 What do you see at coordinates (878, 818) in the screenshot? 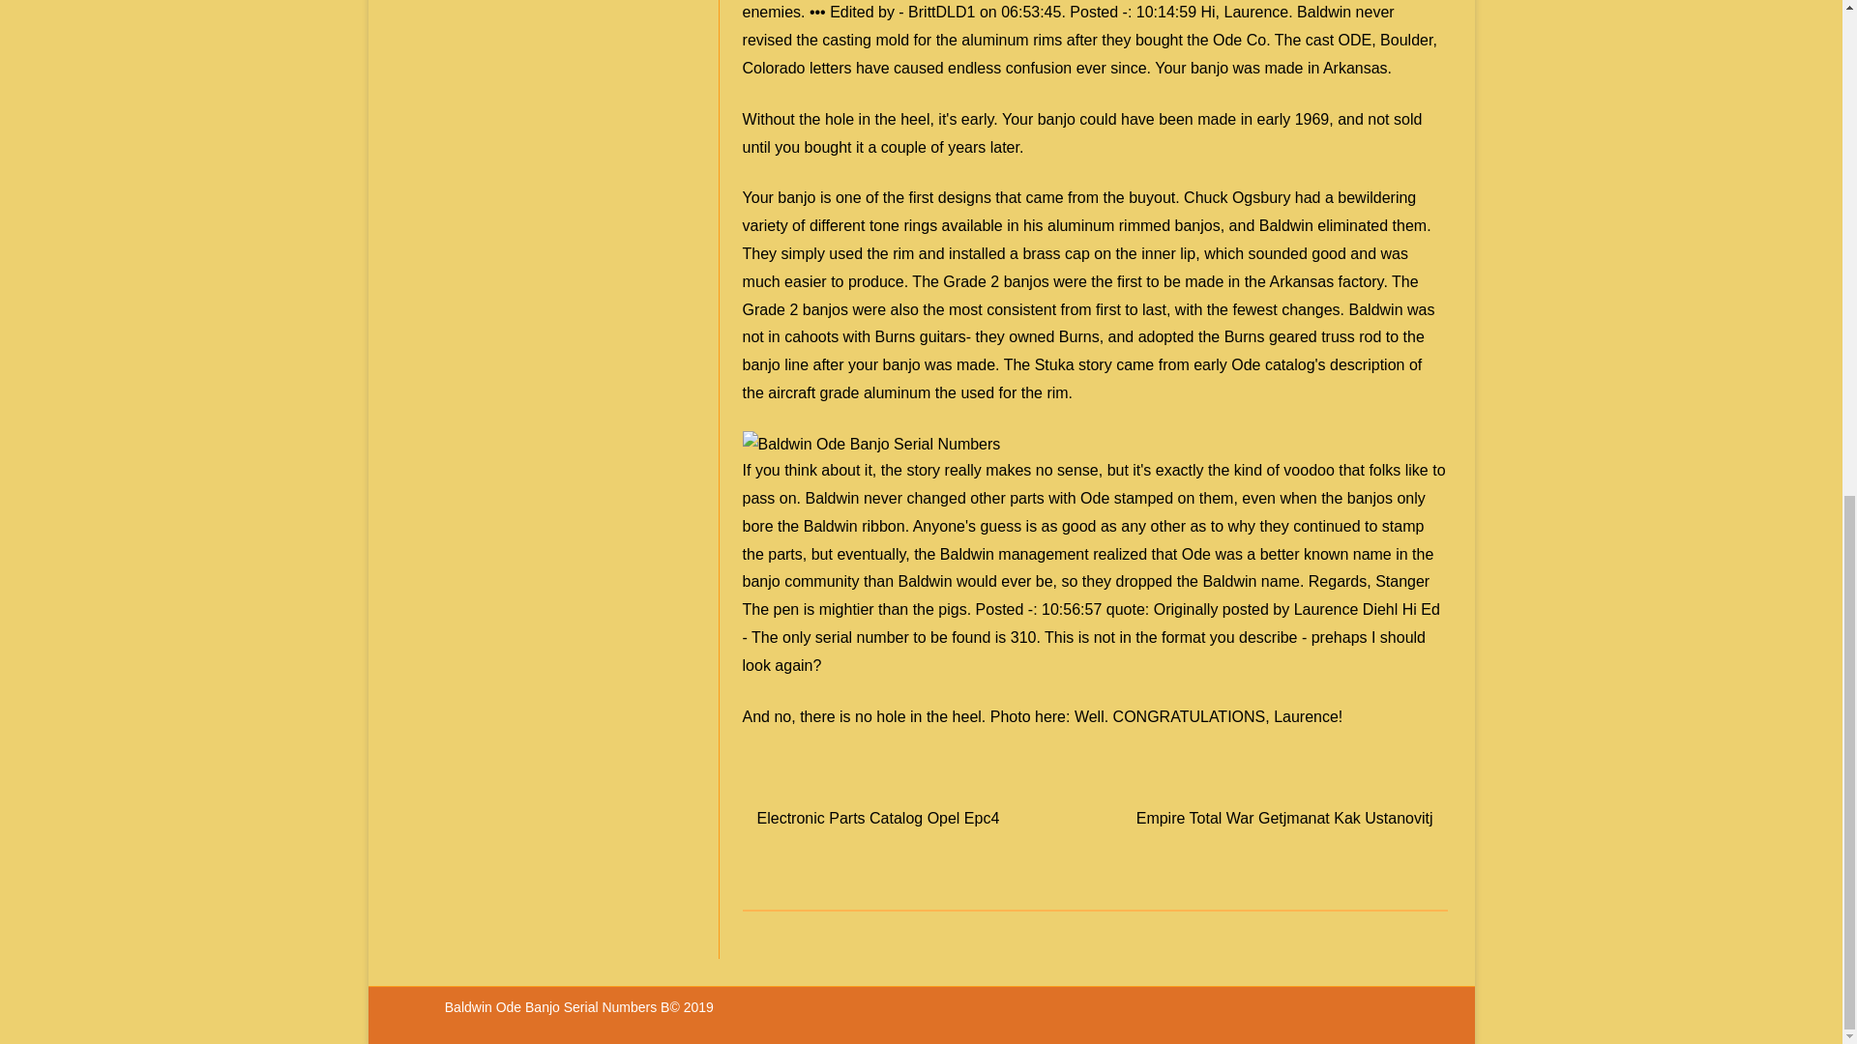
I see `Electronic Parts Catalog Opel Epc4` at bounding box center [878, 818].